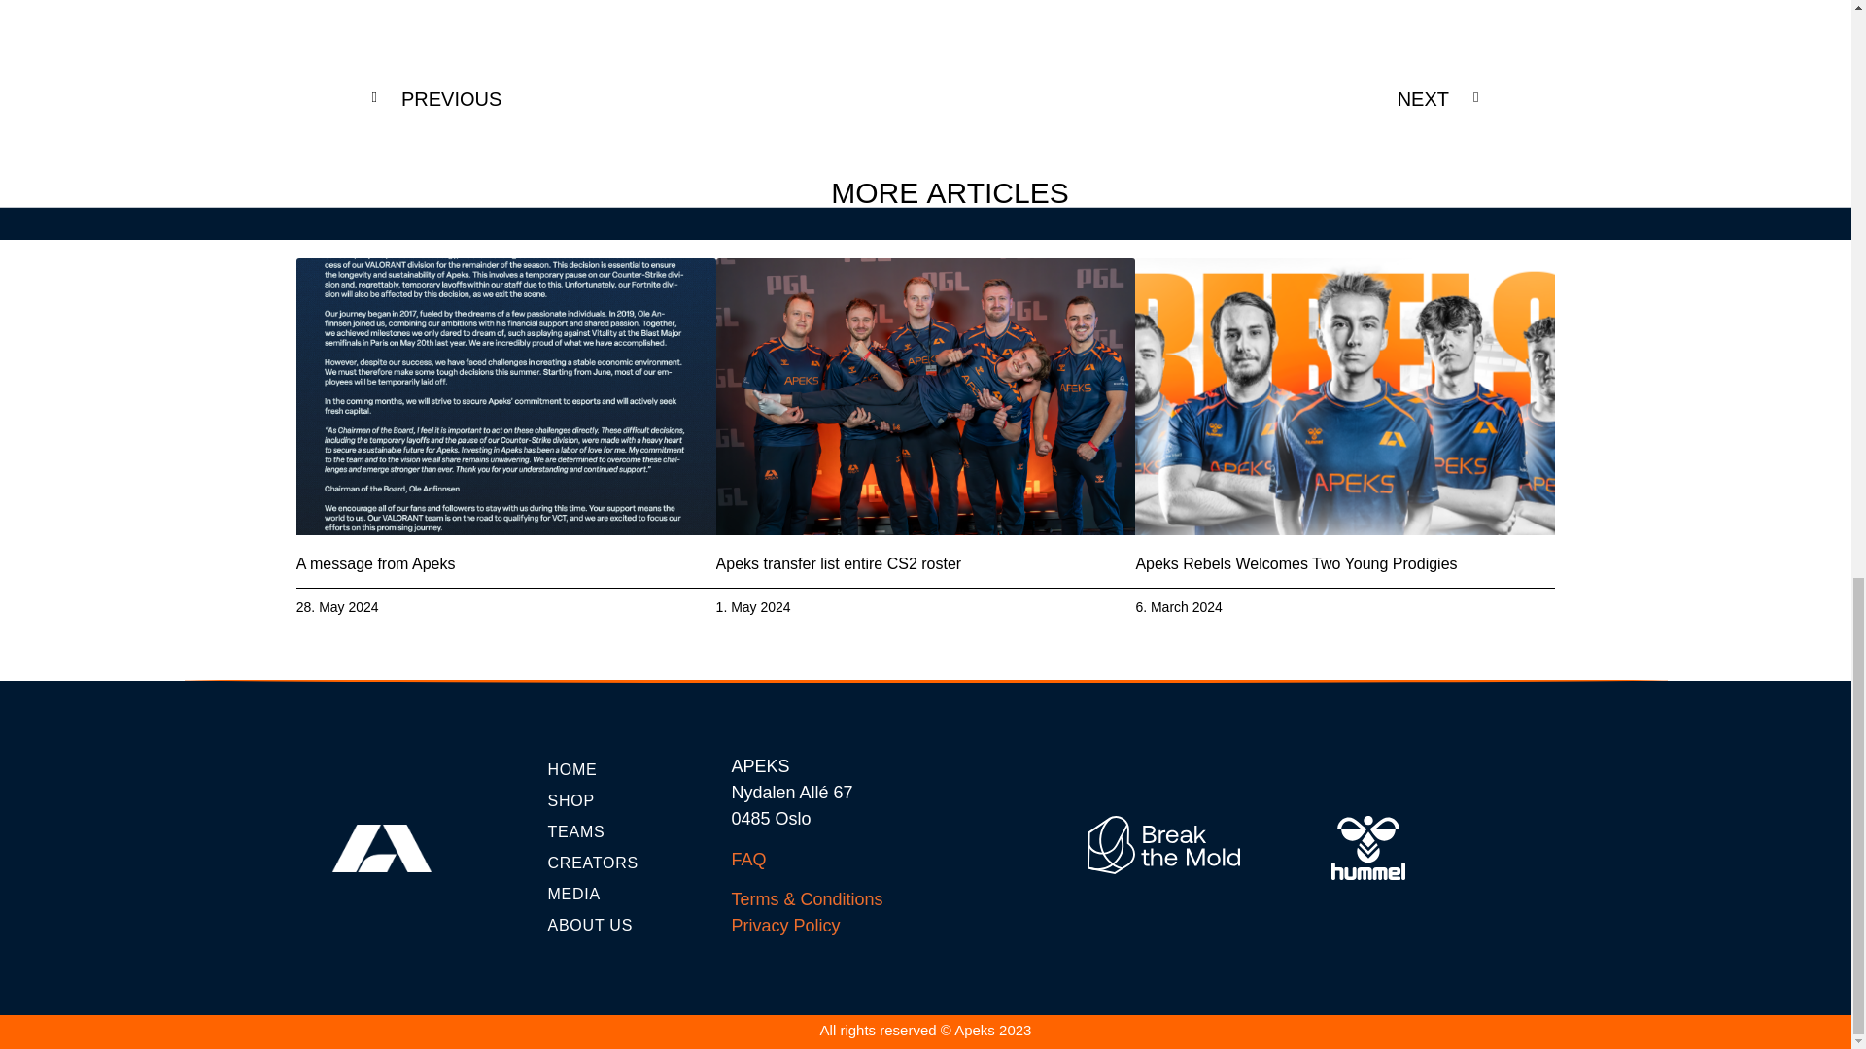 This screenshot has width=1866, height=1049. What do you see at coordinates (1296, 563) in the screenshot?
I see `Apeks Rebels Welcomes Two Young Prodigies` at bounding box center [1296, 563].